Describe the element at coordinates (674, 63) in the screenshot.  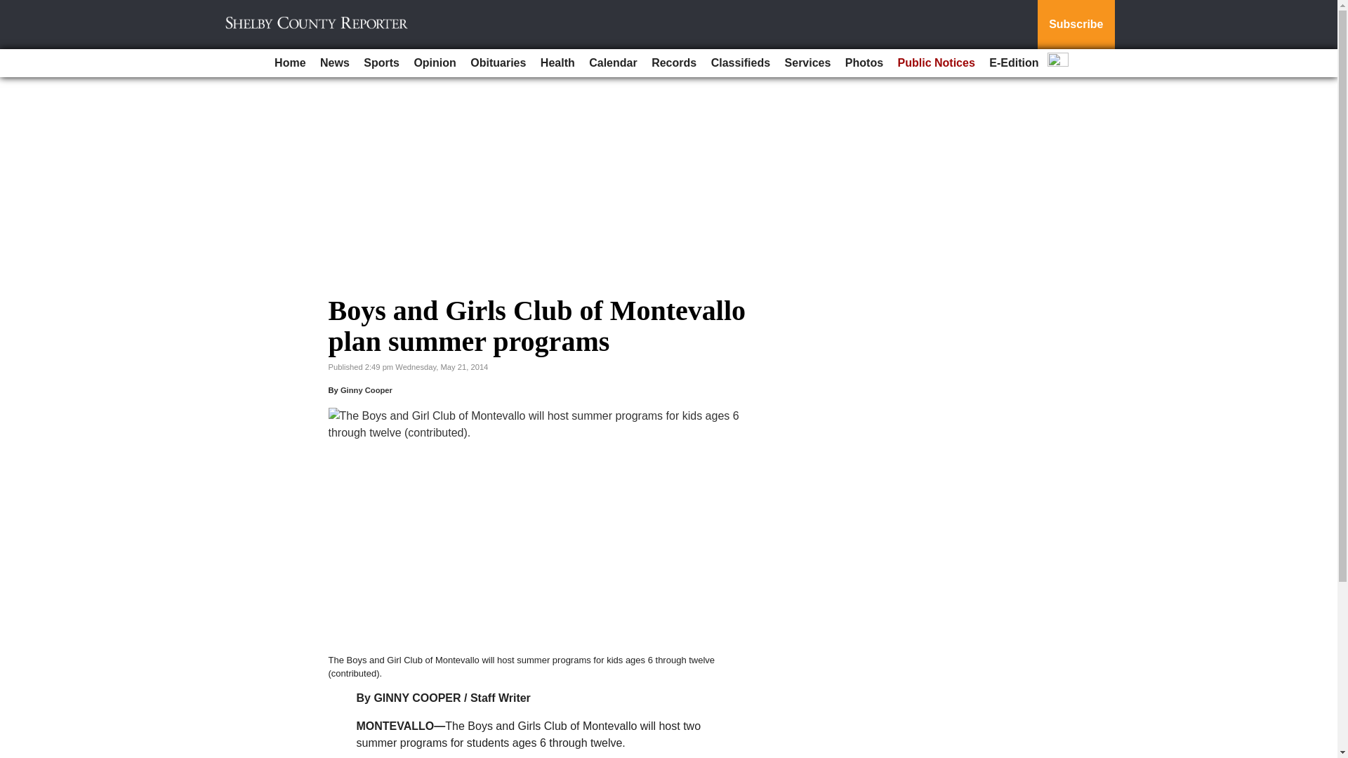
I see `Records` at that location.